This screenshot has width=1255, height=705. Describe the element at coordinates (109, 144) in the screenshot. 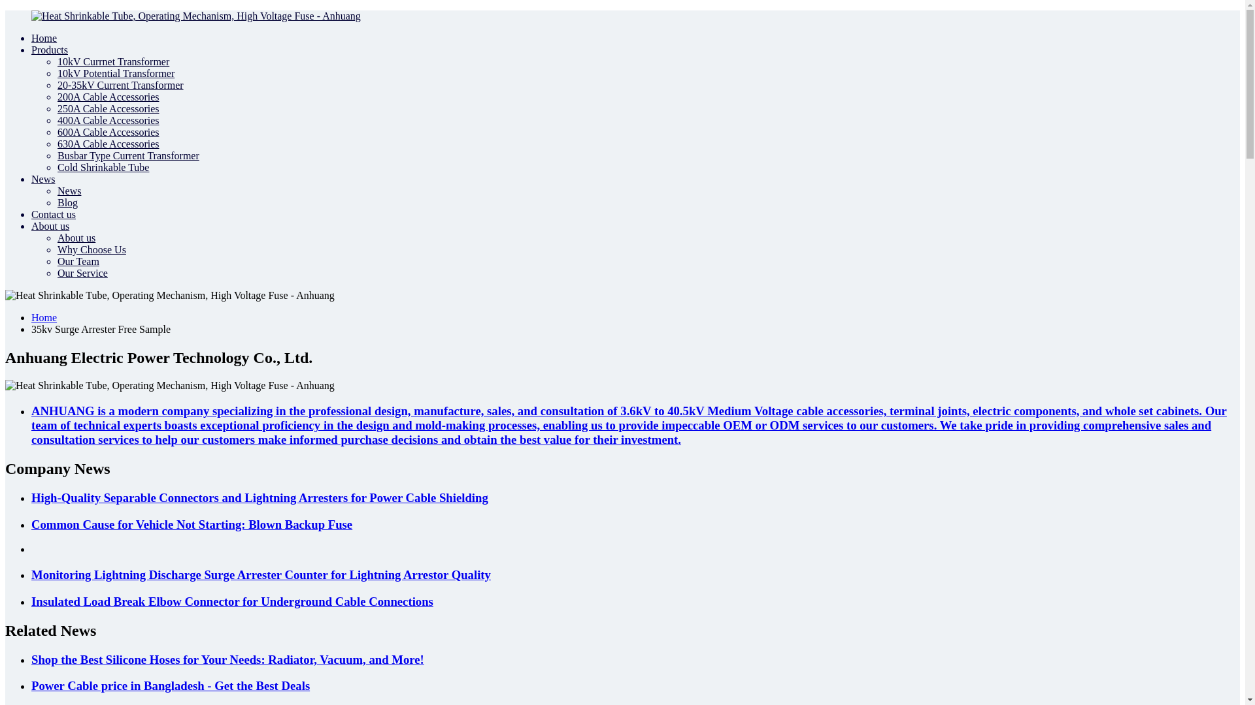

I see `630A Cable Accessories` at that location.